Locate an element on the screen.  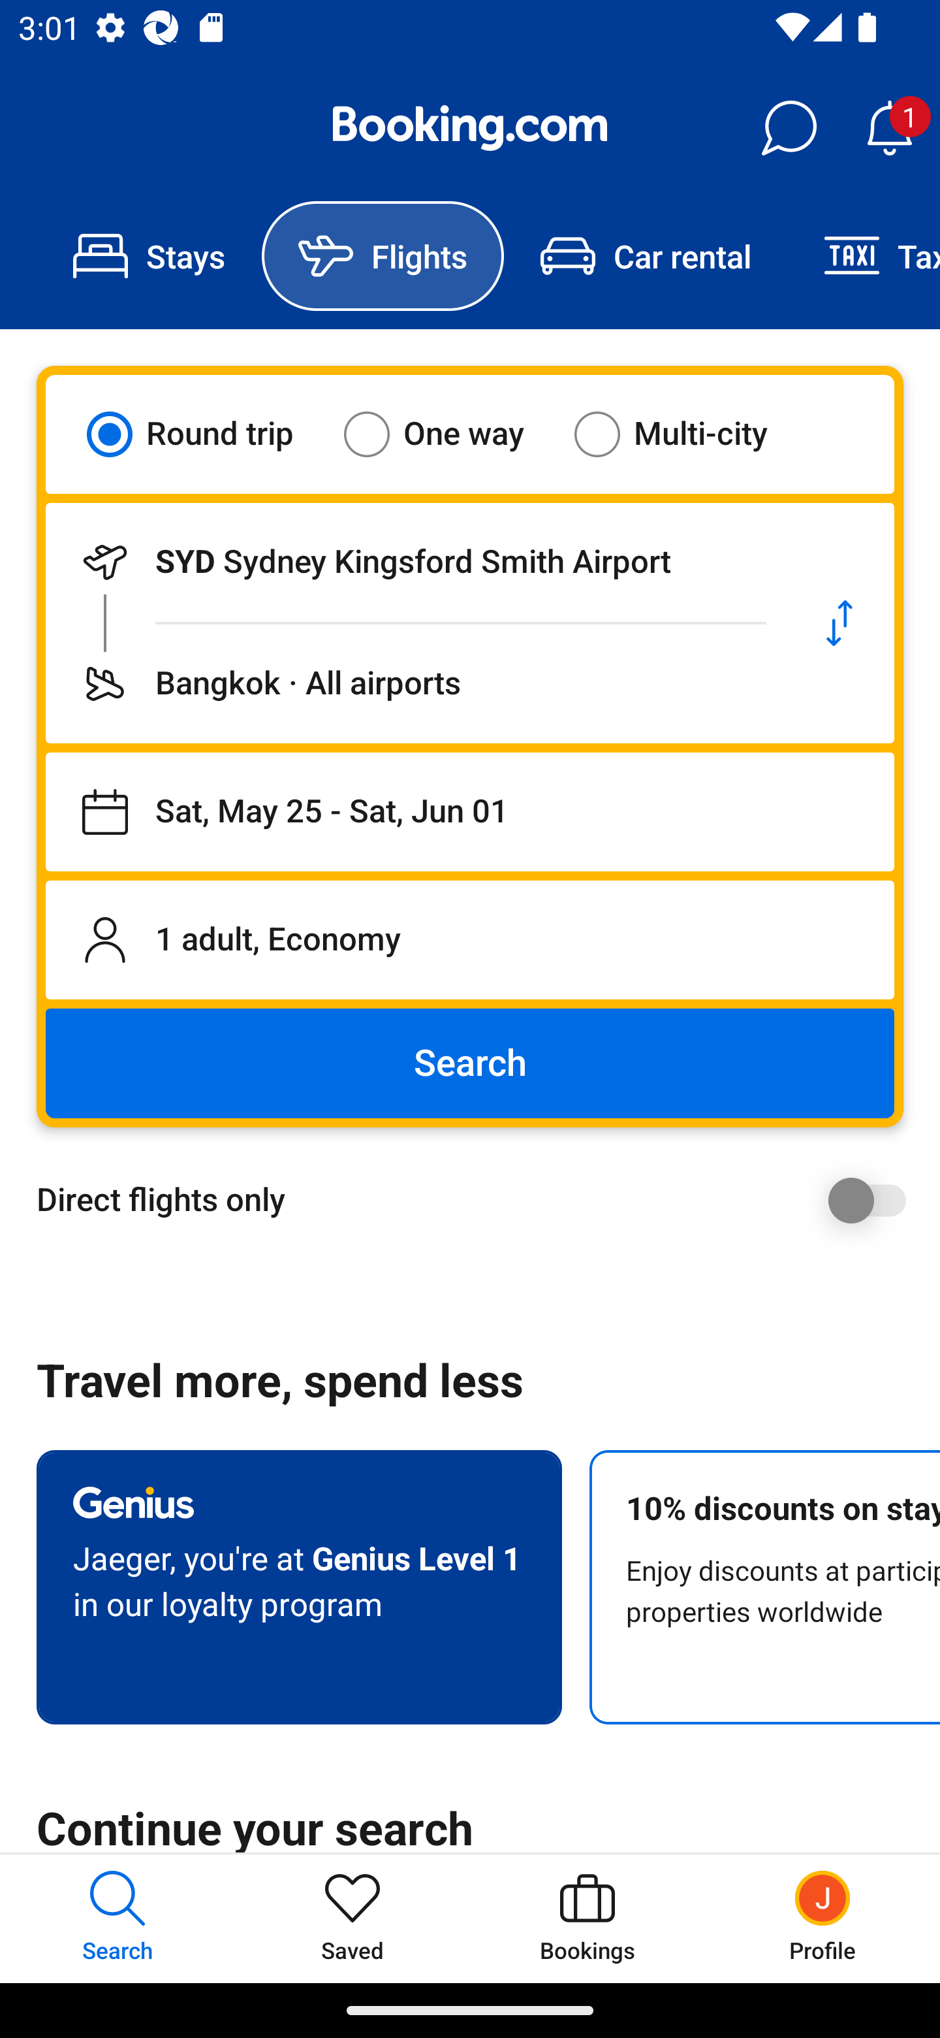
Stays is located at coordinates (149, 256).